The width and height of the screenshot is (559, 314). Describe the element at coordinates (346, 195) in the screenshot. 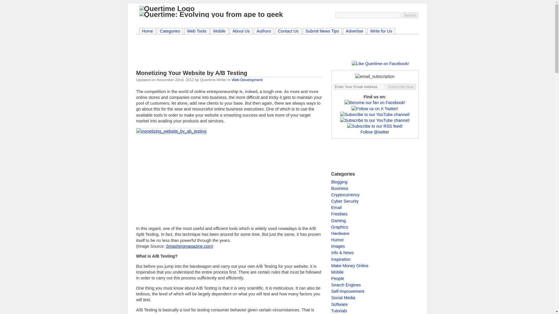

I see `Cryptocurrency` at that location.